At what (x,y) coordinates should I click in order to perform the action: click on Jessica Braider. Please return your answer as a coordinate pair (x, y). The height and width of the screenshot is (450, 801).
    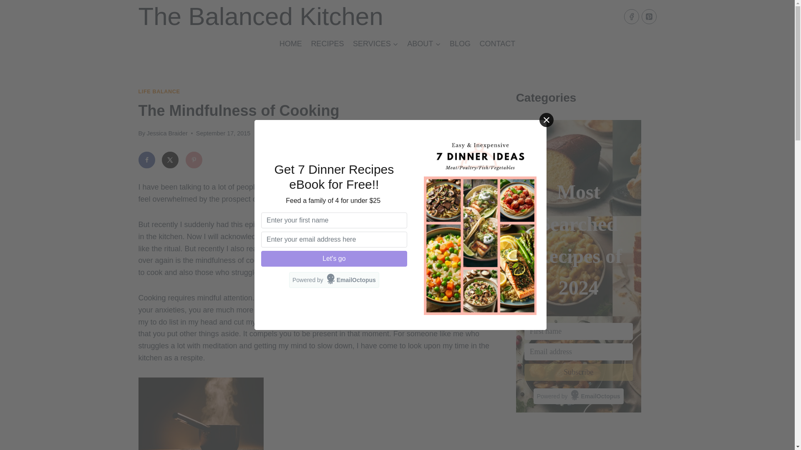
    Looking at the image, I should click on (167, 133).